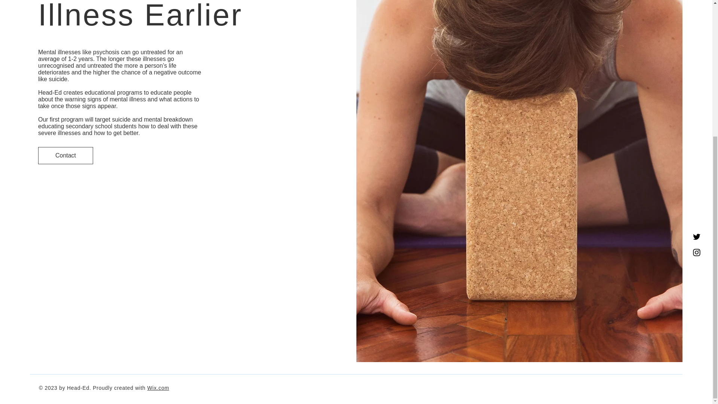 This screenshot has height=404, width=718. Describe the element at coordinates (65, 156) in the screenshot. I see `Contact` at that location.